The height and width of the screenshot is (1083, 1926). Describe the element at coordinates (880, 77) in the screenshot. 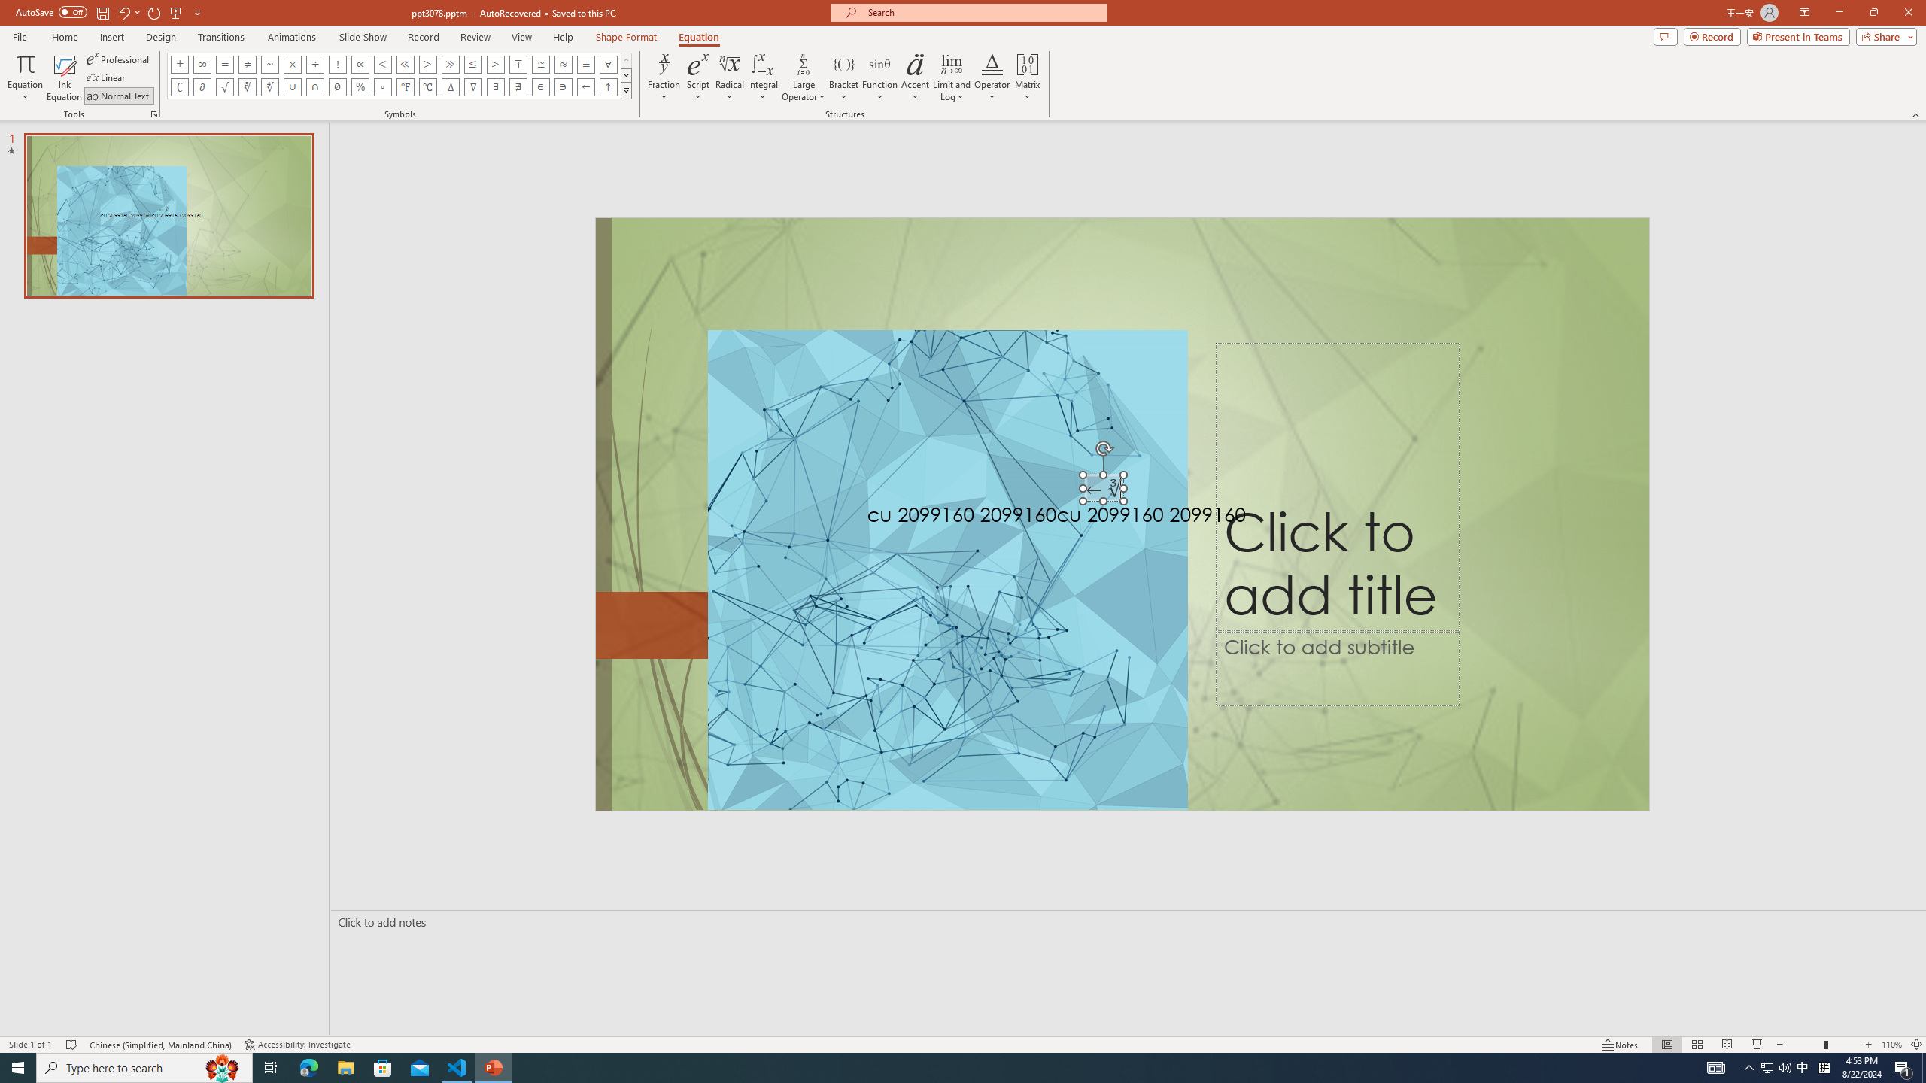

I see `Function` at that location.